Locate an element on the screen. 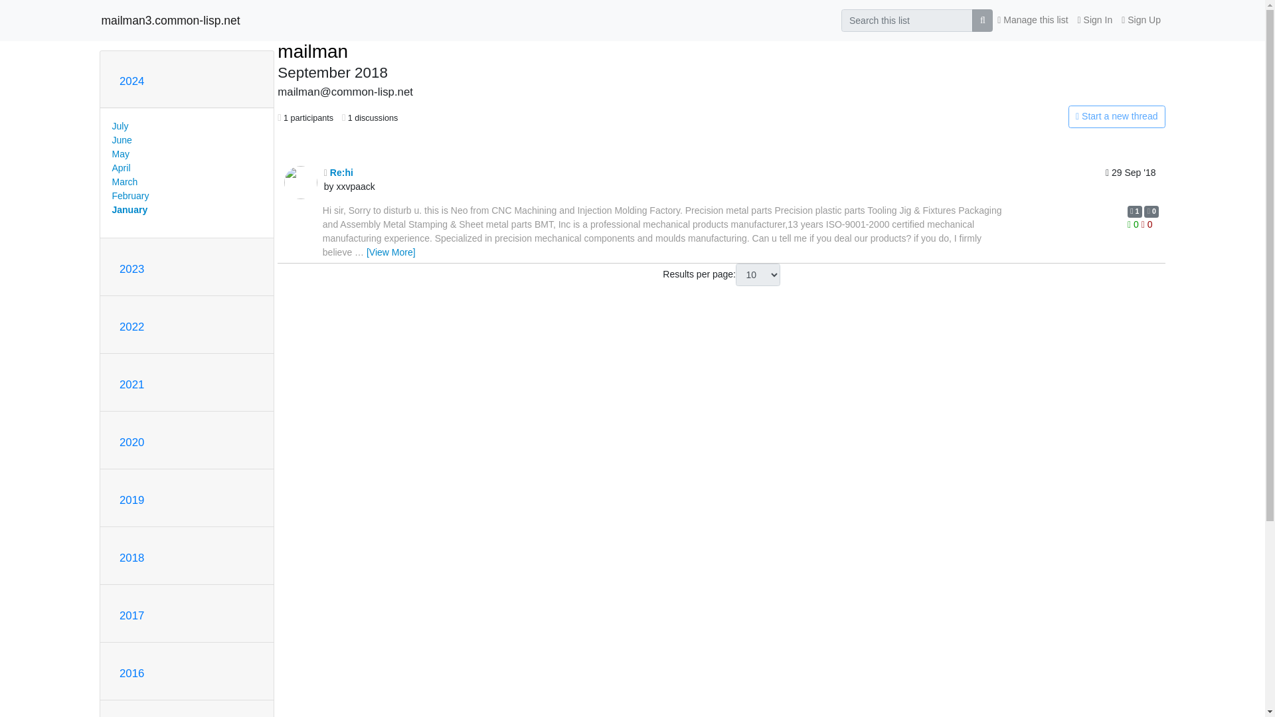 This screenshot has height=717, width=1275. Saturday, 29 September 2018 11:03:51 is located at coordinates (1130, 182).